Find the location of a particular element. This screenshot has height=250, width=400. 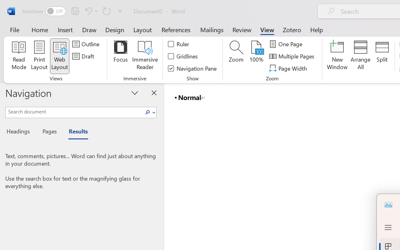

Repeat Doc Close is located at coordinates (107, 11).